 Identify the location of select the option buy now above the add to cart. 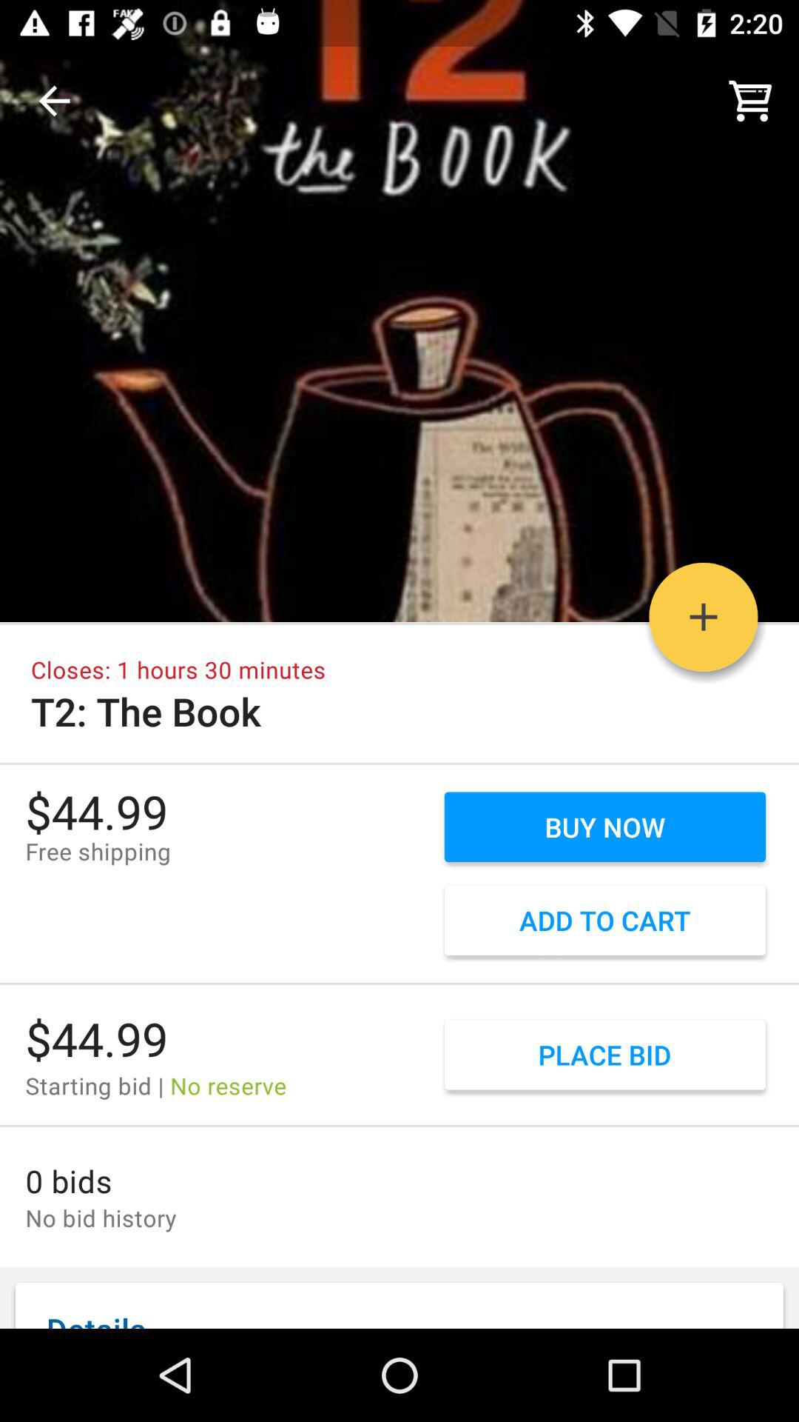
(605, 827).